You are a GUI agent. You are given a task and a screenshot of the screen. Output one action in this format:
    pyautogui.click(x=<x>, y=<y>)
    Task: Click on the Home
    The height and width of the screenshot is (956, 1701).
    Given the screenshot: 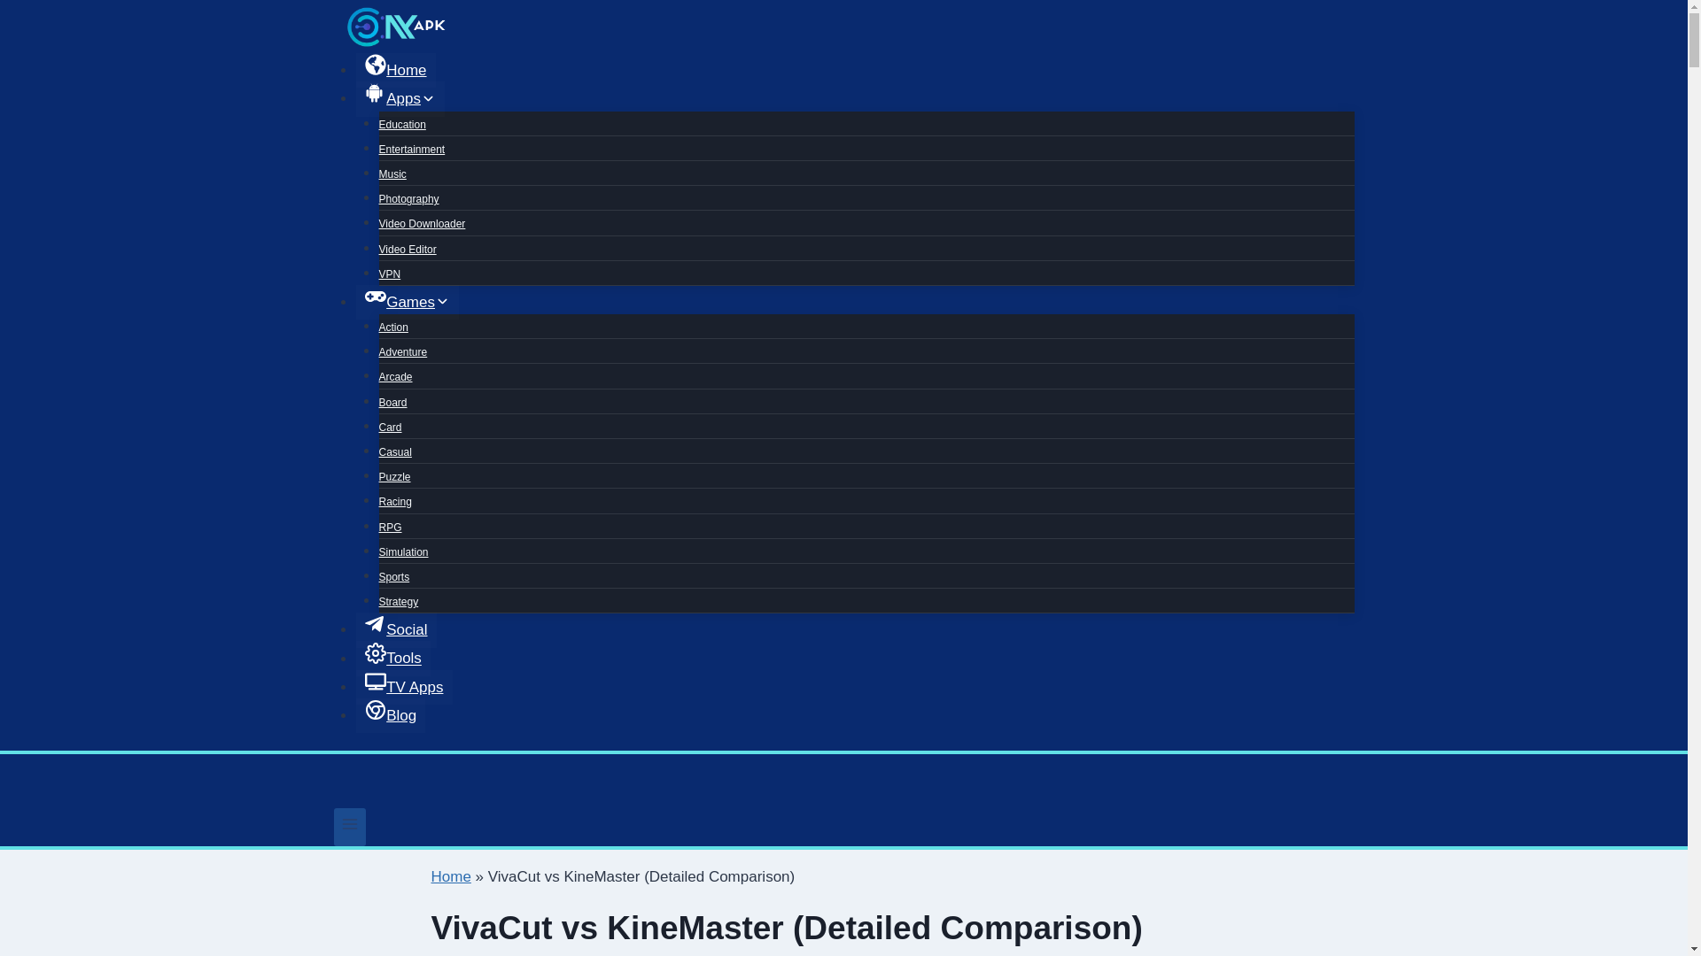 What is the action you would take?
    pyautogui.click(x=450, y=876)
    